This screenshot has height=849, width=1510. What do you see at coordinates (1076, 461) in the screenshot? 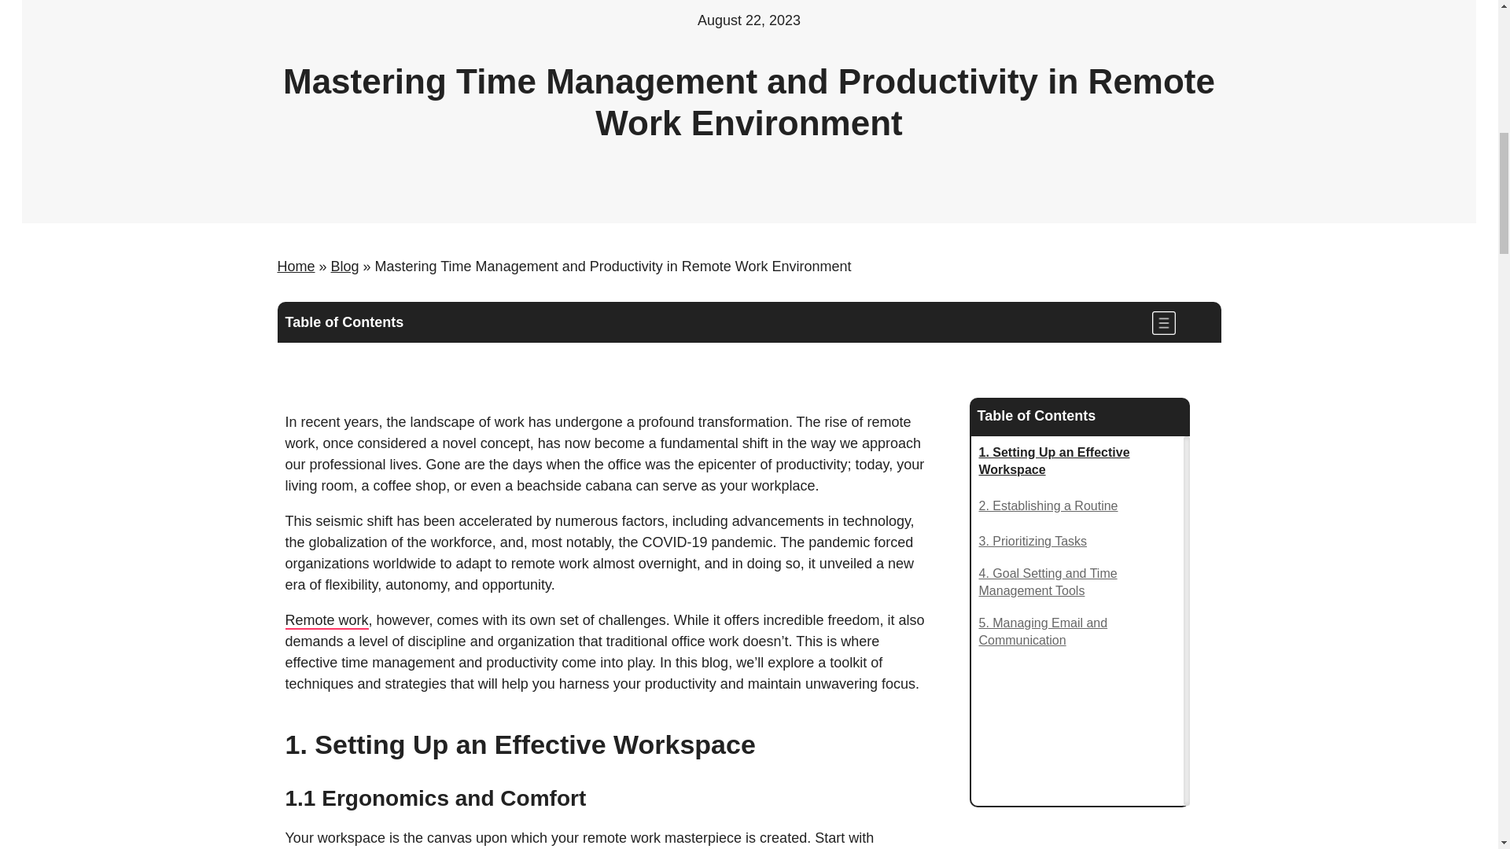
I see `1. Setting Up an Effective Workspace` at bounding box center [1076, 461].